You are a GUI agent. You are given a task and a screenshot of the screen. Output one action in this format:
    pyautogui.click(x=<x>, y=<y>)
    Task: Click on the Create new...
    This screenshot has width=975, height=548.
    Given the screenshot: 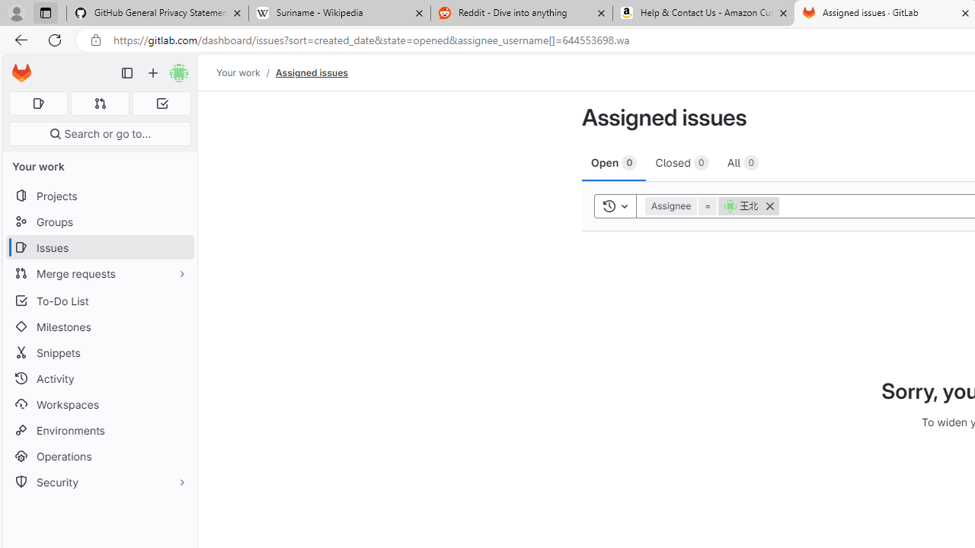 What is the action you would take?
    pyautogui.click(x=153, y=73)
    